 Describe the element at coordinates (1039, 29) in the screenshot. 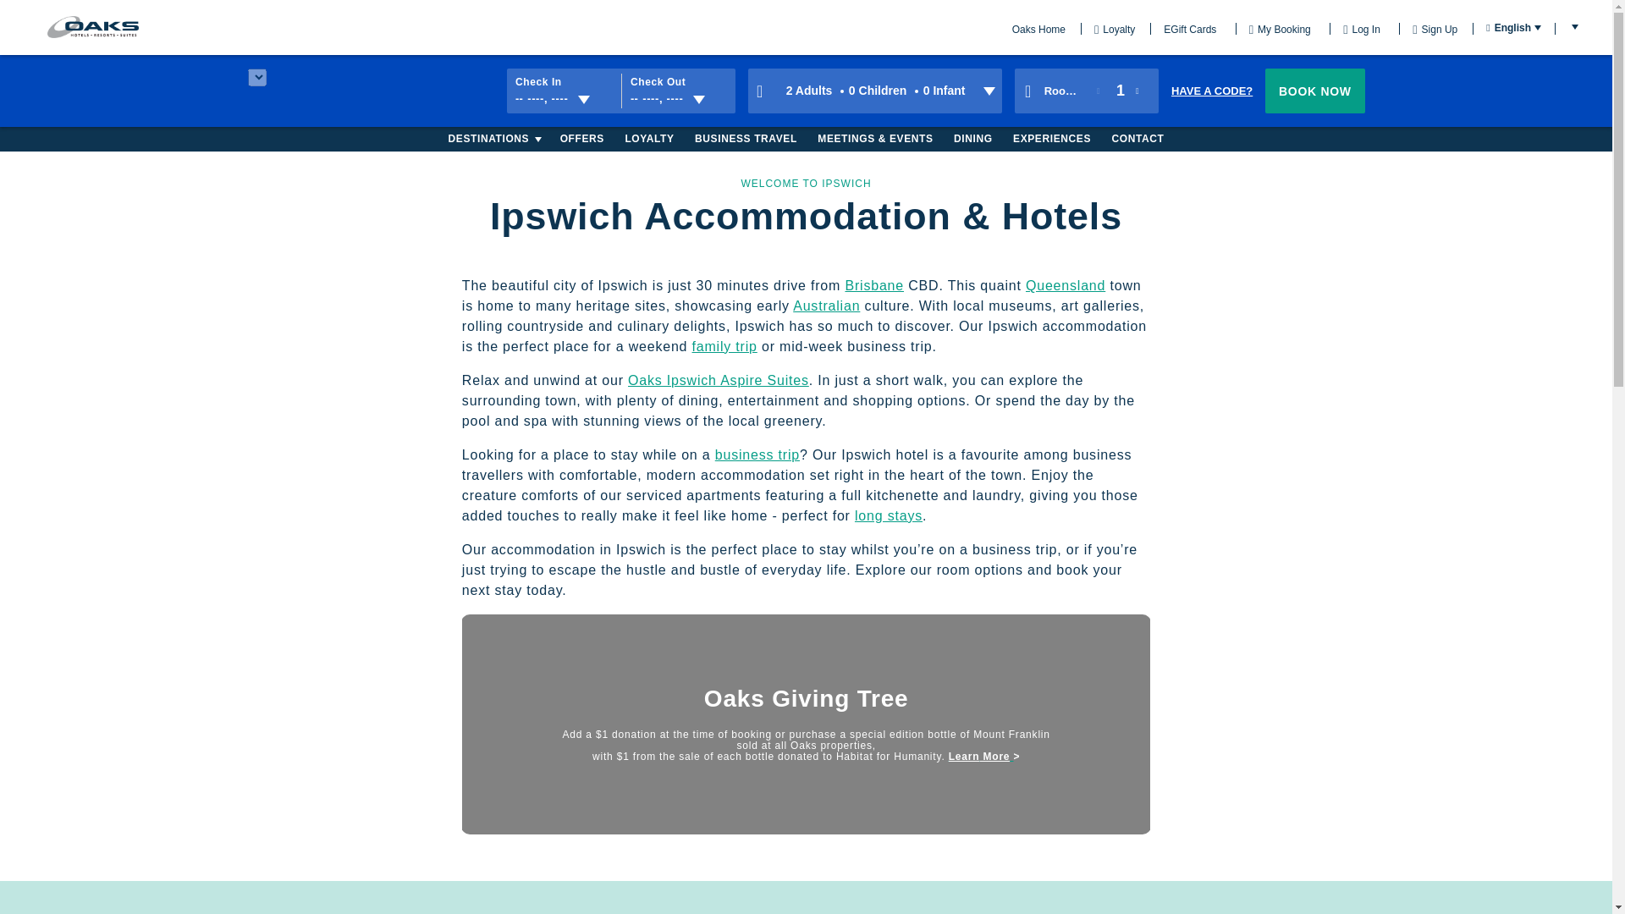

I see `HAVE A CODE?` at that location.